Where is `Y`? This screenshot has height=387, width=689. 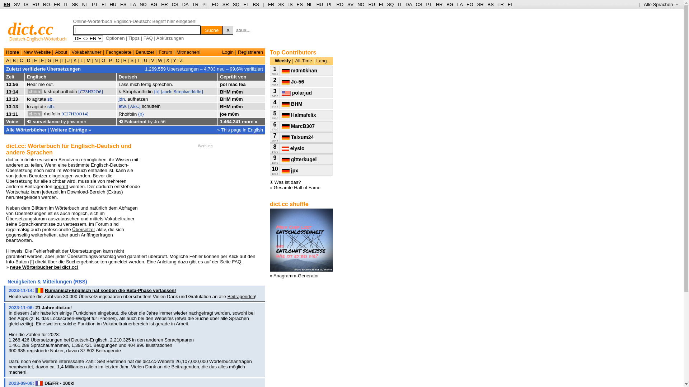 Y is located at coordinates (174, 60).